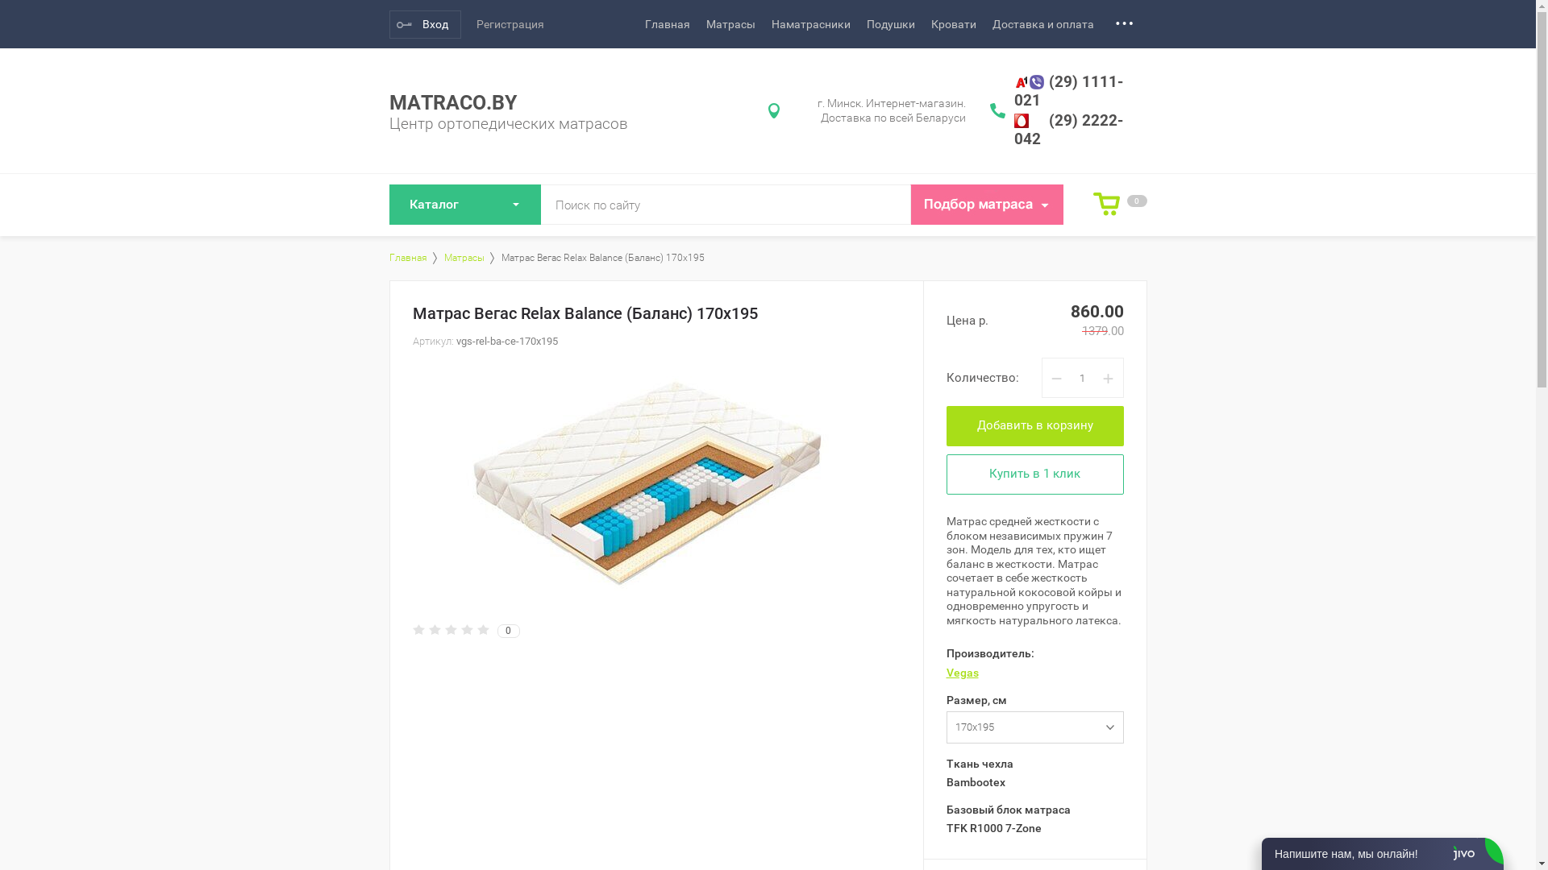 Image resolution: width=1548 pixels, height=870 pixels. Describe the element at coordinates (1069, 92) in the screenshot. I see `(29) 1111-021` at that location.